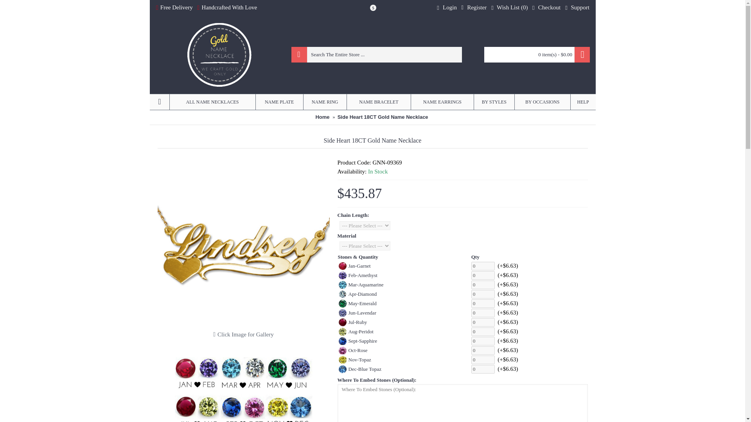 Image resolution: width=751 pixels, height=422 pixels. What do you see at coordinates (483, 303) in the screenshot?
I see `0` at bounding box center [483, 303].